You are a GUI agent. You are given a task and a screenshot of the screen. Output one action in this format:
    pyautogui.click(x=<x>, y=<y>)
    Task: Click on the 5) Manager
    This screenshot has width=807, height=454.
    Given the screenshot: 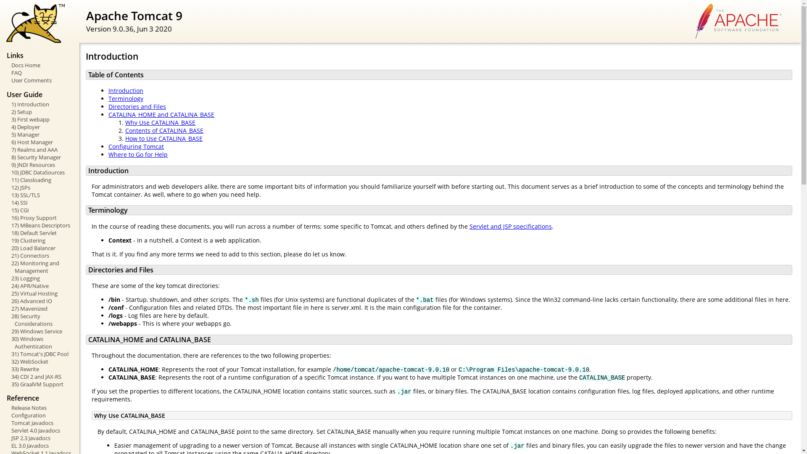 What is the action you would take?
    pyautogui.click(x=40, y=135)
    